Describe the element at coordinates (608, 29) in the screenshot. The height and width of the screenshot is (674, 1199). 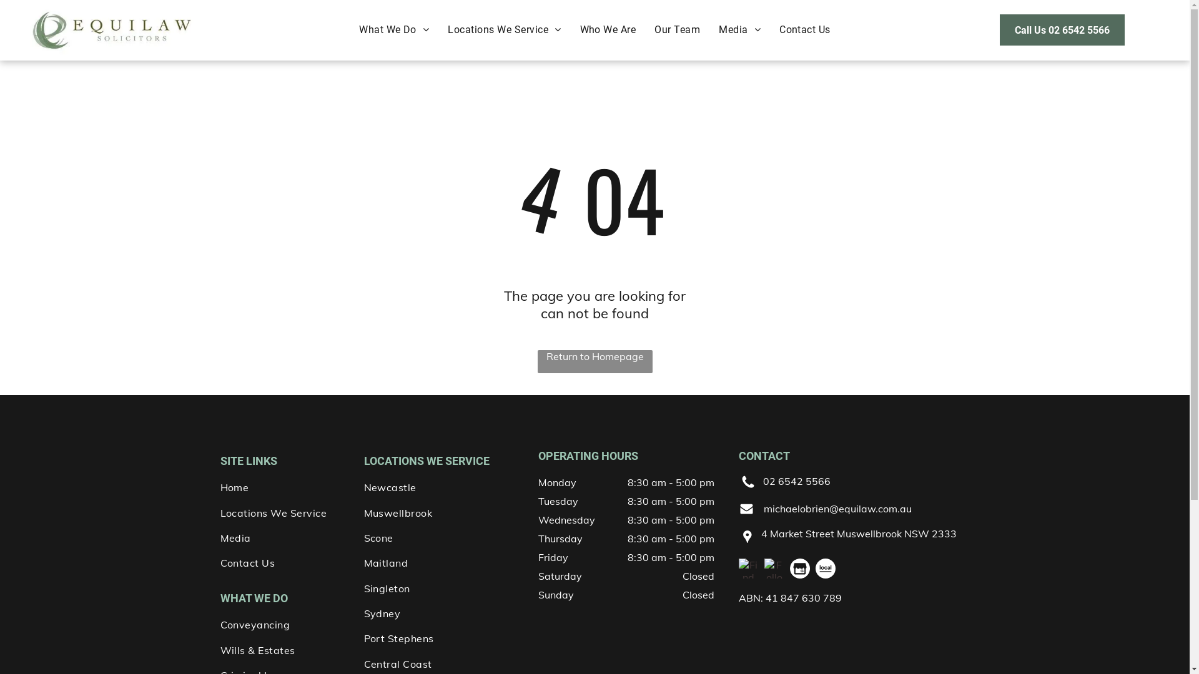
I see `Who We Are` at that location.